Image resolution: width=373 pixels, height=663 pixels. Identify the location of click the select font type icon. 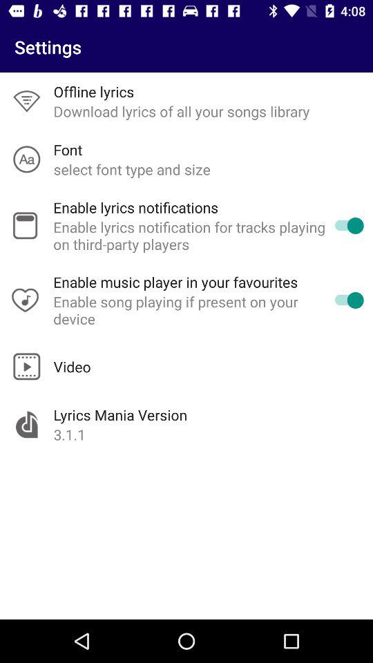
(131, 169).